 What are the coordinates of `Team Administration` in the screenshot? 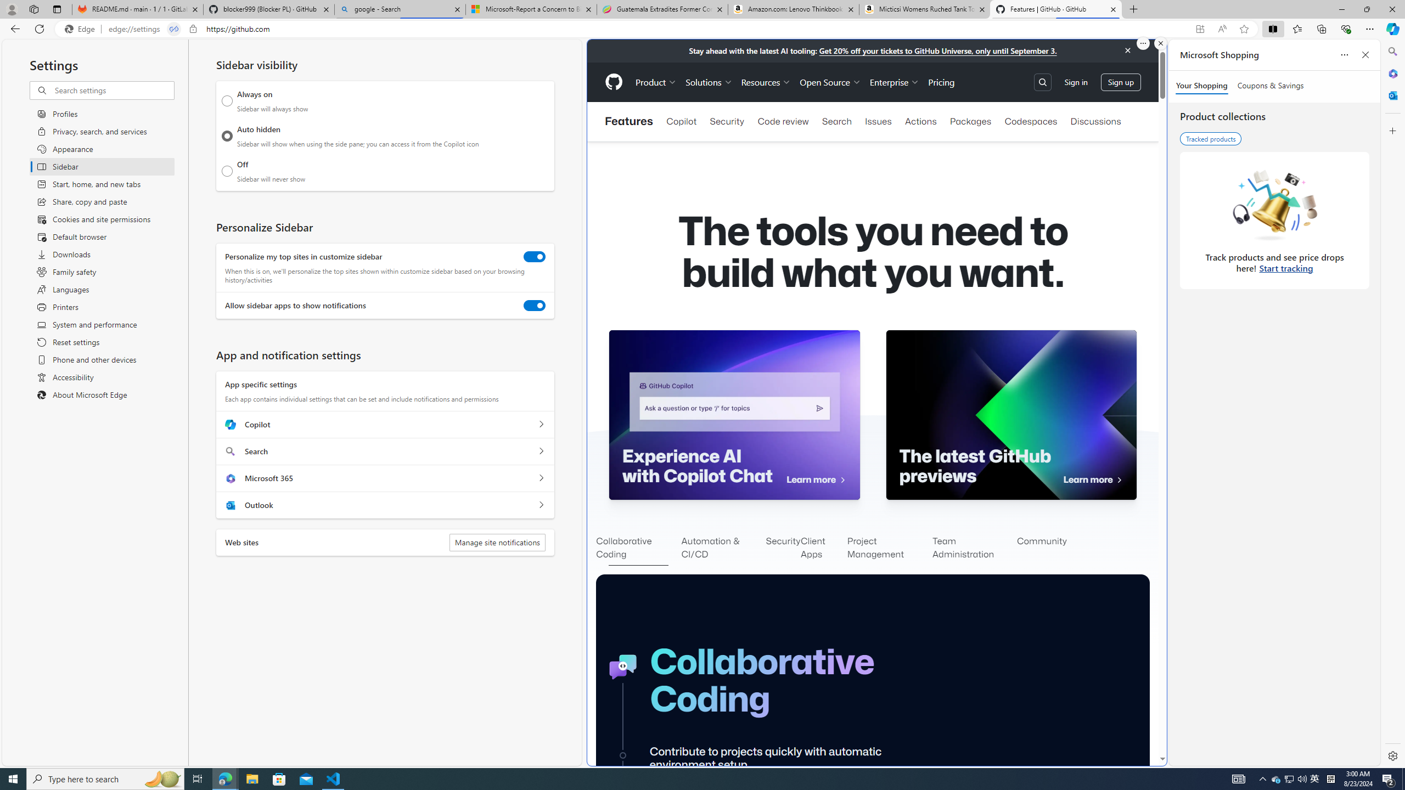 It's located at (974, 549).